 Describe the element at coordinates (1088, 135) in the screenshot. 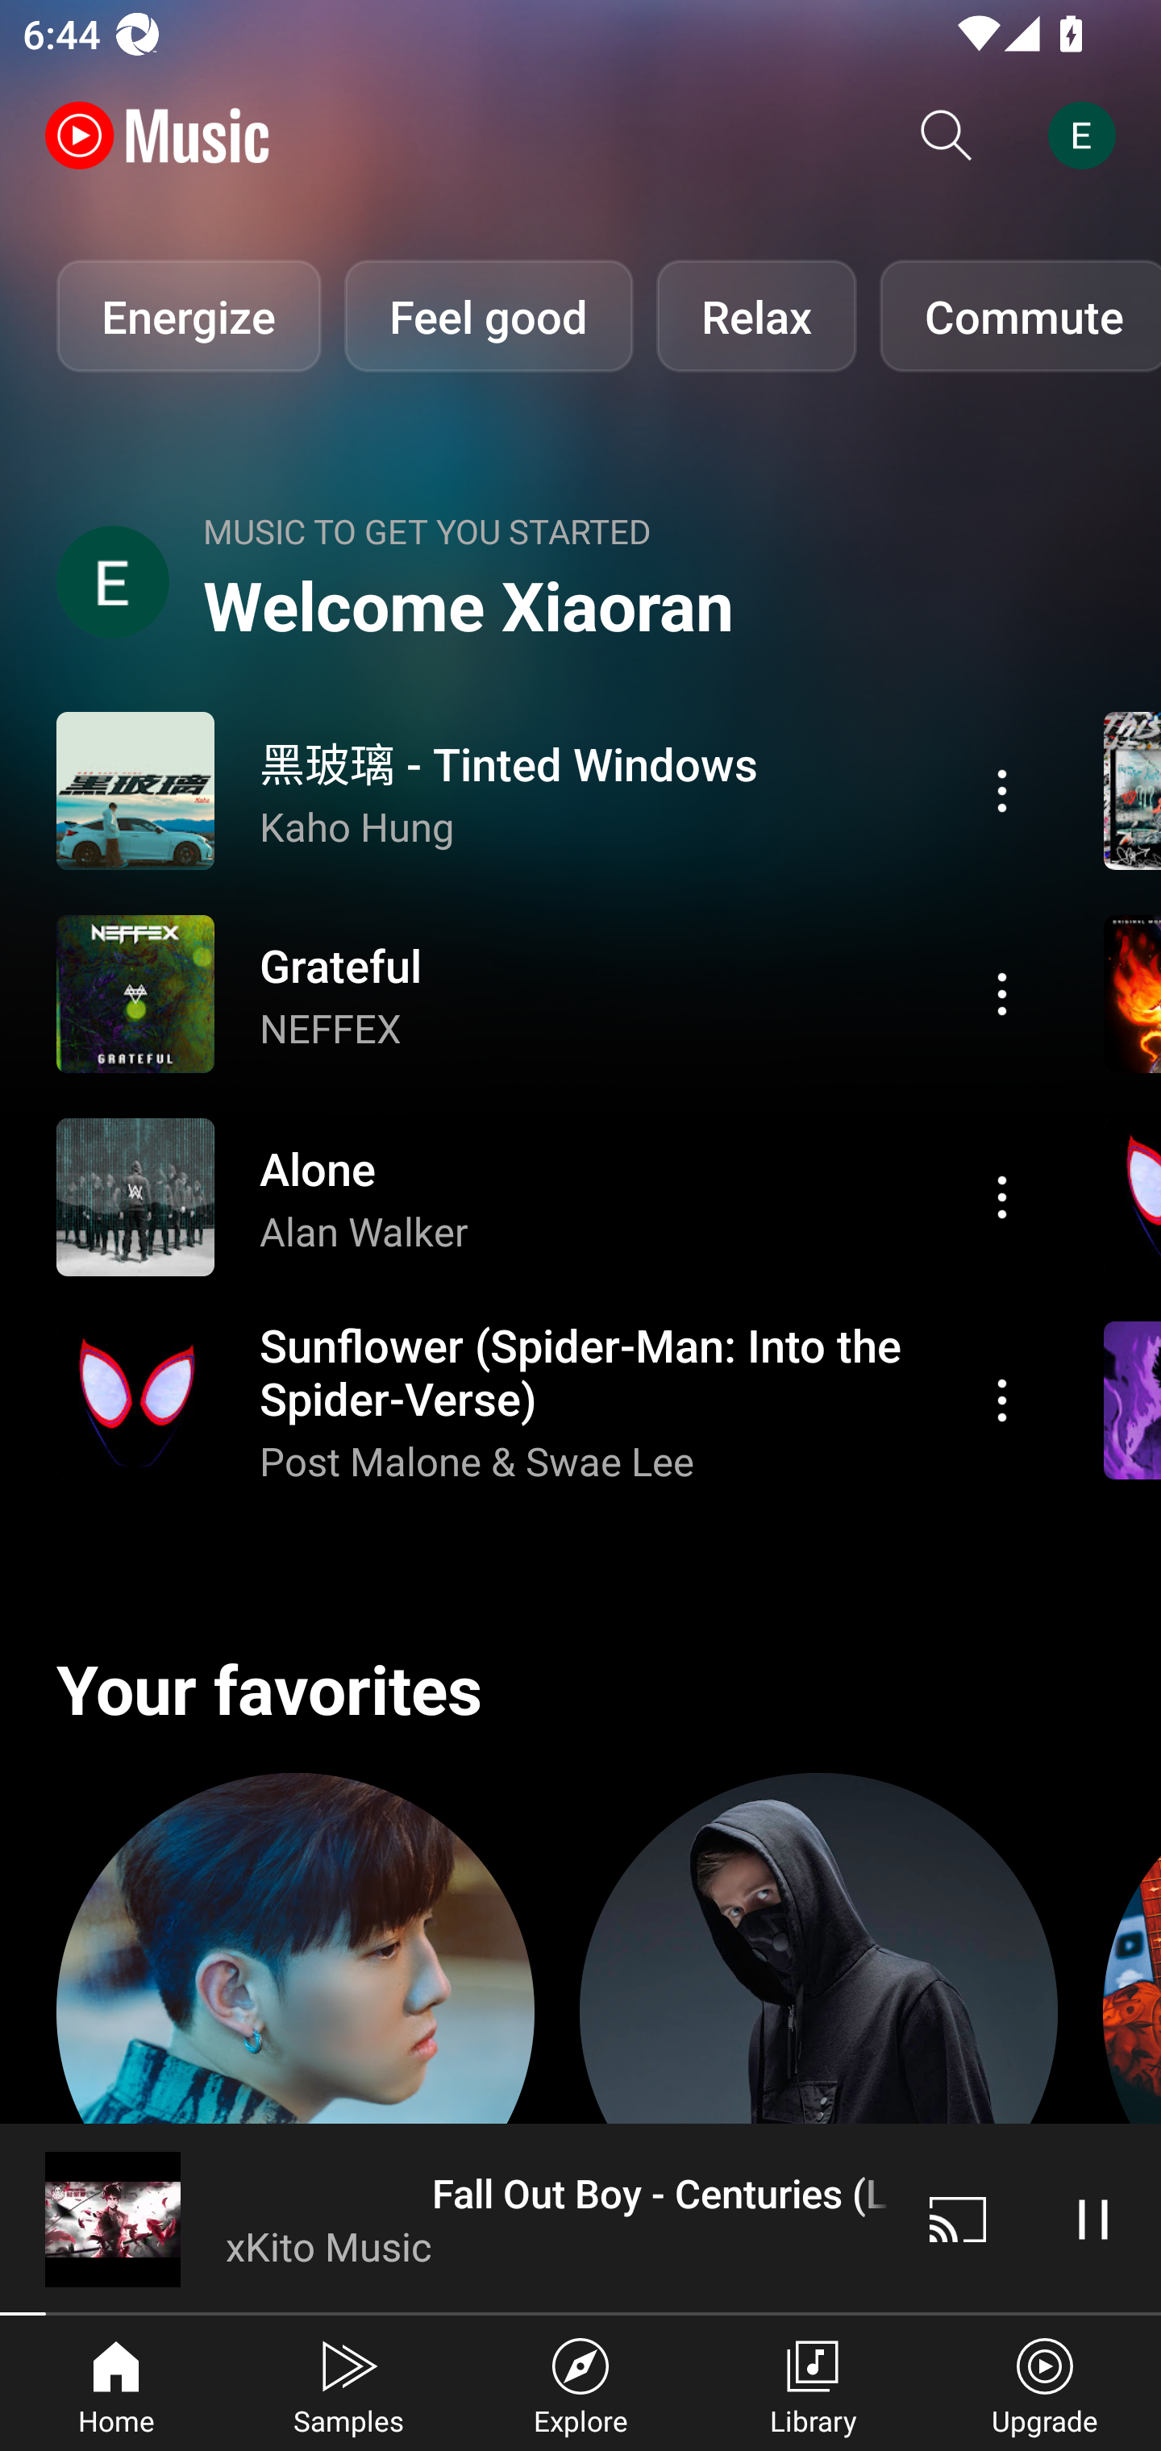

I see `Account` at that location.